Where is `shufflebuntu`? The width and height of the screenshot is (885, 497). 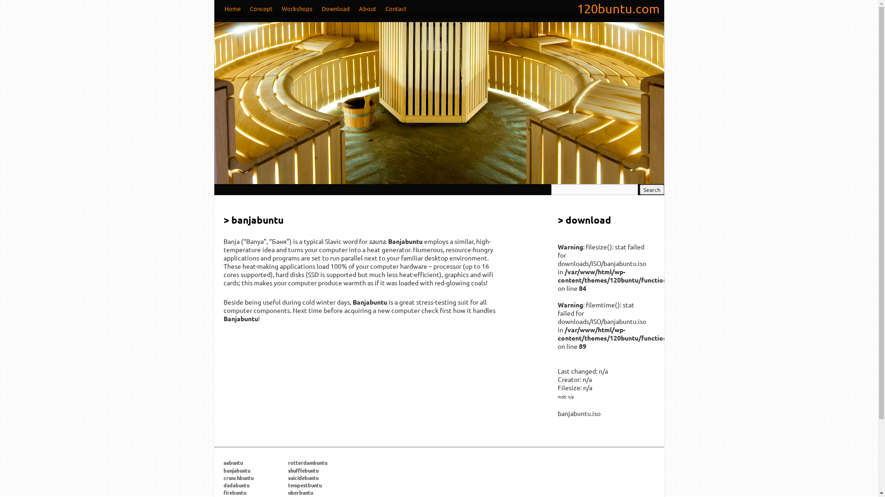 shufflebuntu is located at coordinates (303, 470).